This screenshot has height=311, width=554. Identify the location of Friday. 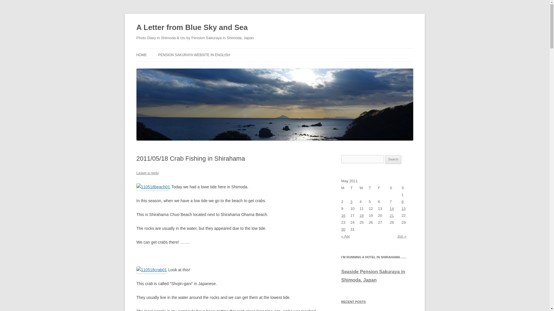
(384, 188).